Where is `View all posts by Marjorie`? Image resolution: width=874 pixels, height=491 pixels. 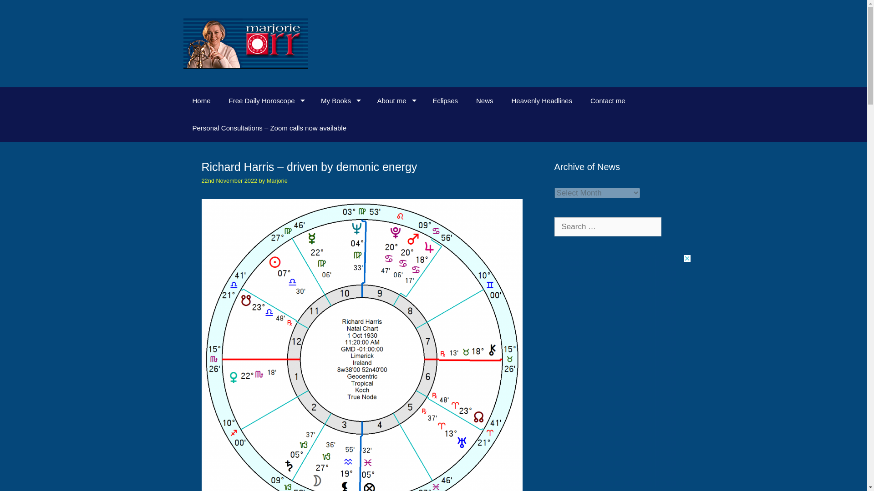 View all posts by Marjorie is located at coordinates (277, 180).